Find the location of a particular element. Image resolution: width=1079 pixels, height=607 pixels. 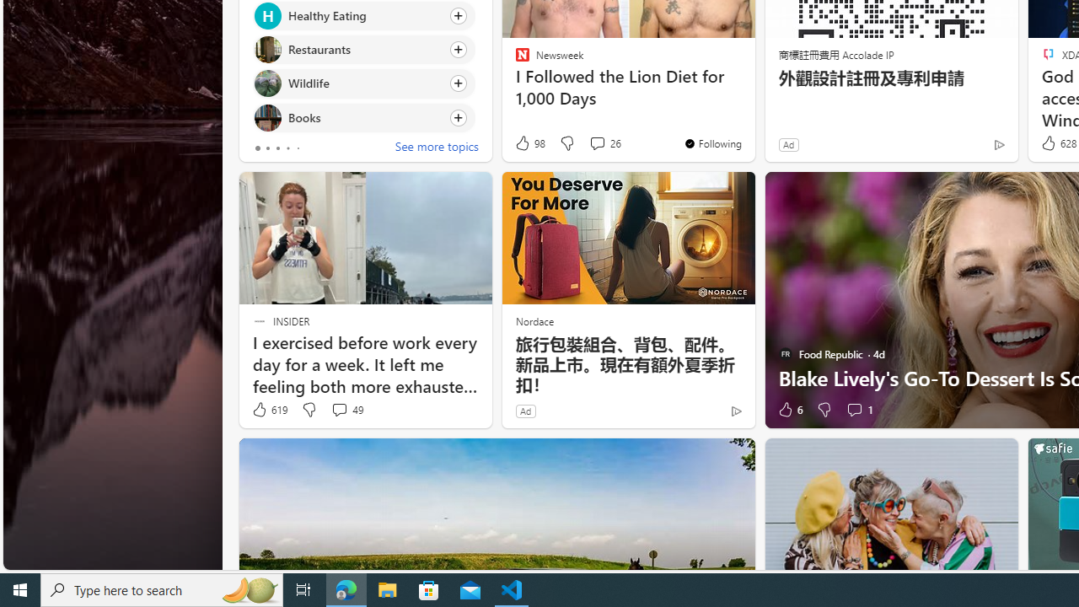

98 Like is located at coordinates (529, 143).